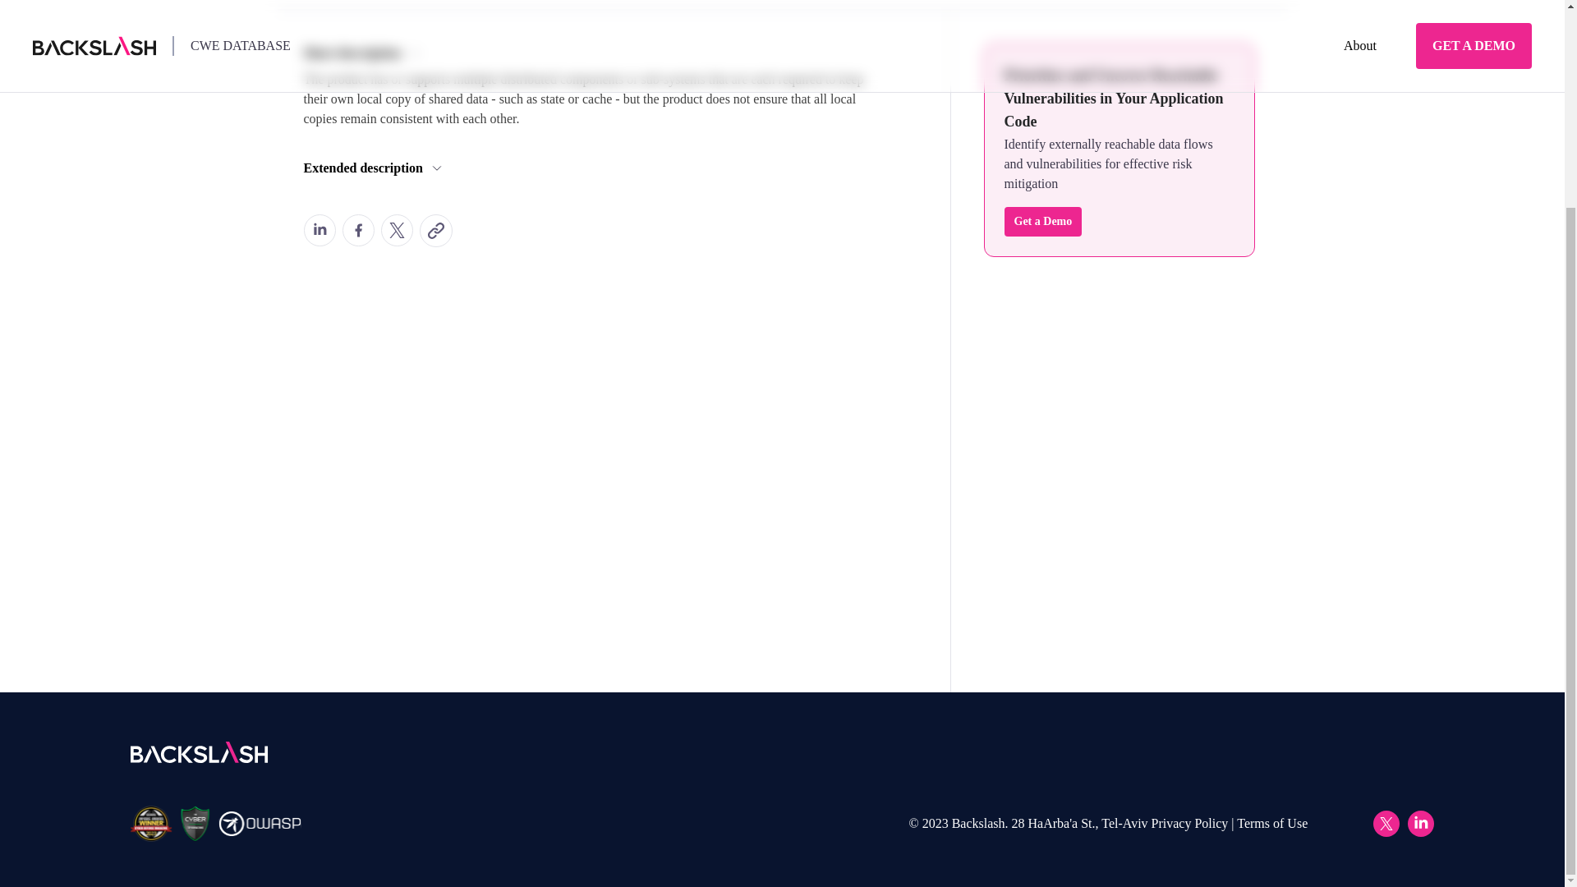 This screenshot has height=887, width=1577. Describe the element at coordinates (1189, 823) in the screenshot. I see `Privacy Policy` at that location.